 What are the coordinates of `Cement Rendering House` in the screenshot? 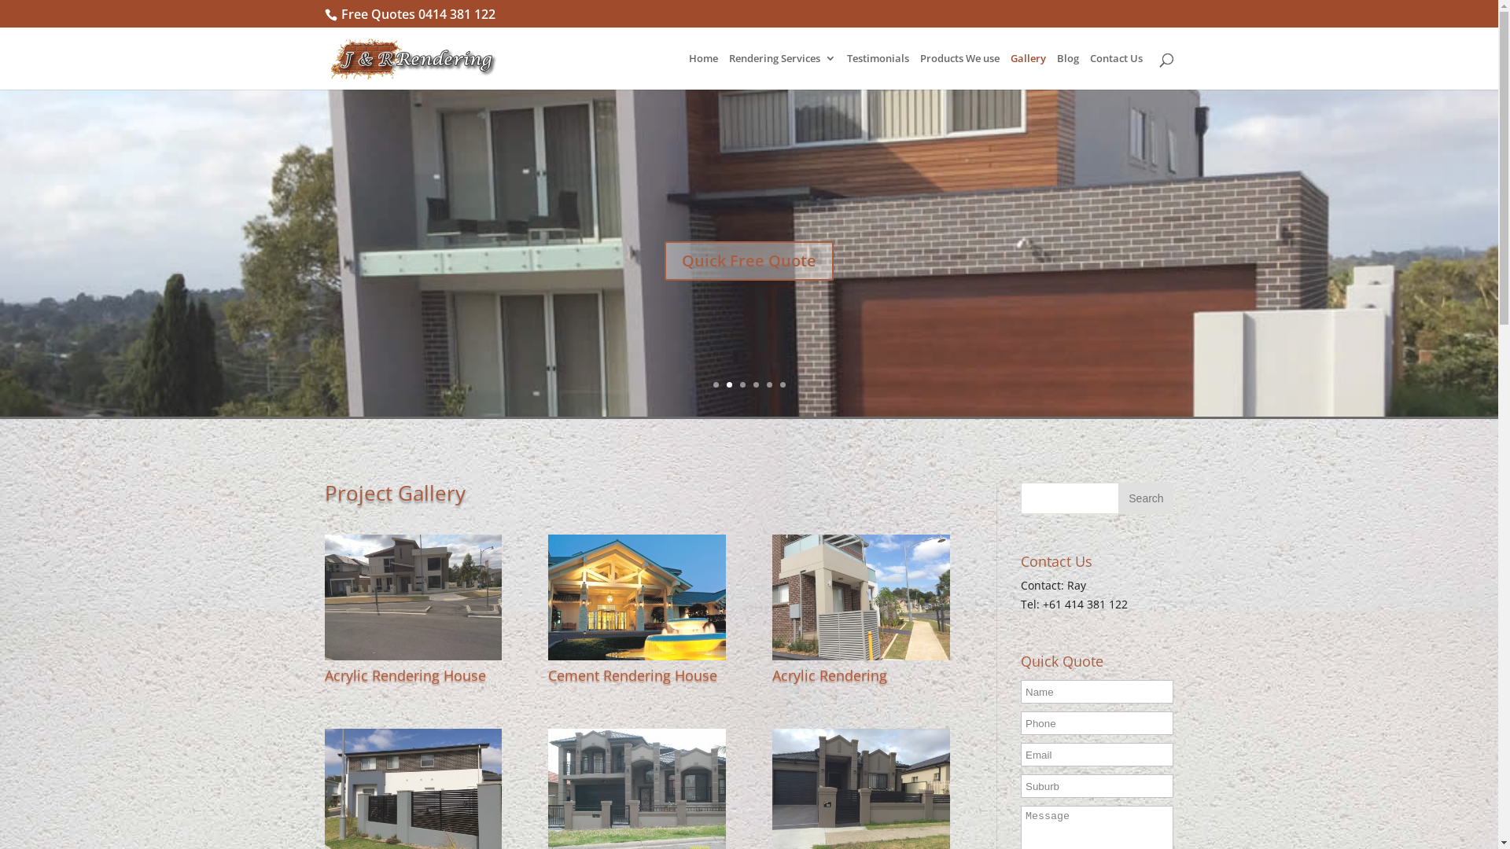 It's located at (632, 675).